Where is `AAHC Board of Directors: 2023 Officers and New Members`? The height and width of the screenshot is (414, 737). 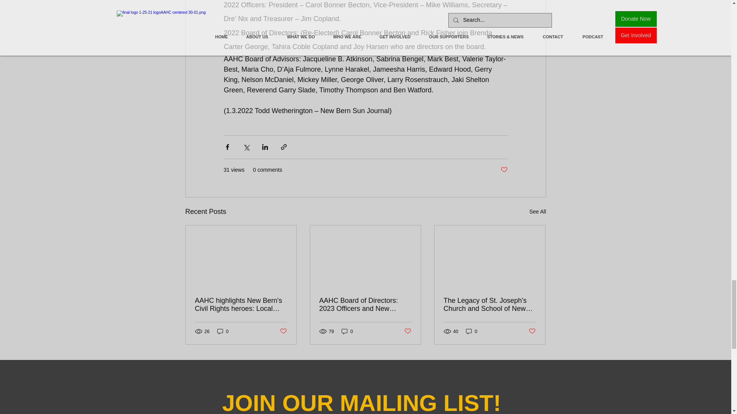
AAHC Board of Directors: 2023 Officers and New Members is located at coordinates (365, 305).